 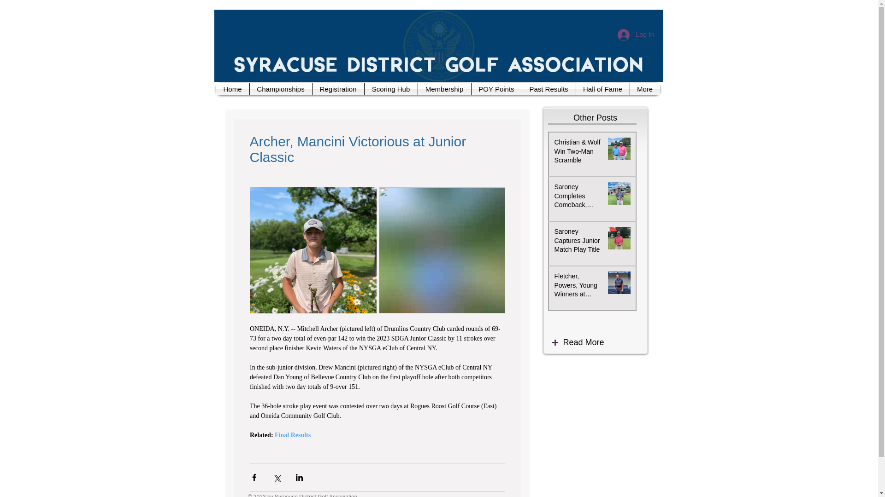 I want to click on Home, so click(x=232, y=89).